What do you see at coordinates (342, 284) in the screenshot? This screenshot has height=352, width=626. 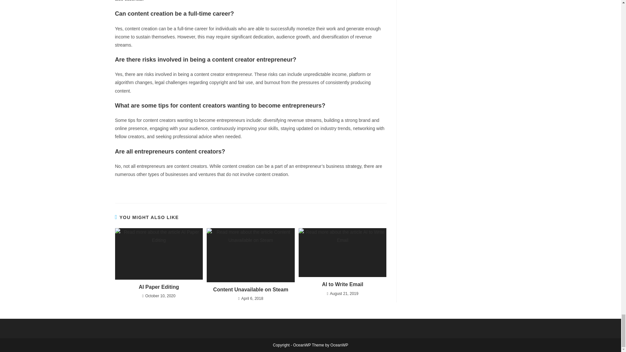 I see `AI to Write Email` at bounding box center [342, 284].